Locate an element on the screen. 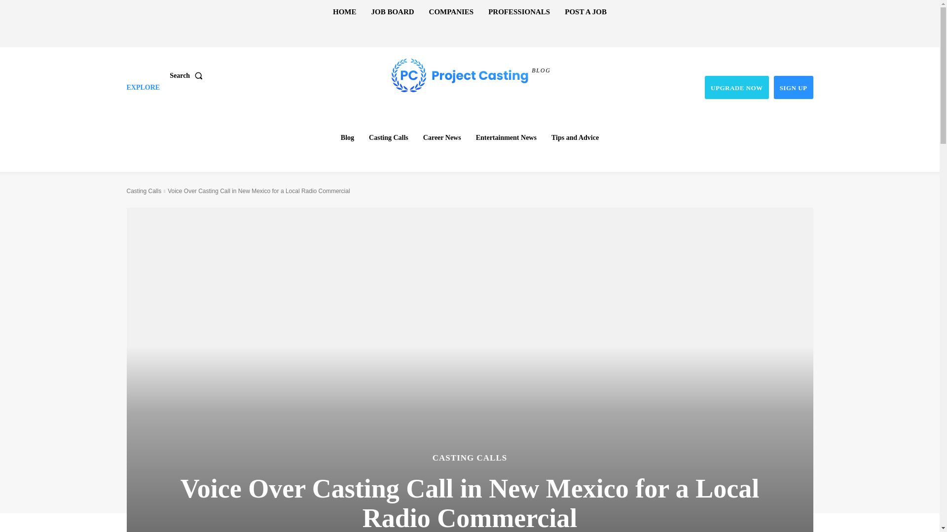 This screenshot has height=532, width=947. SIGN UP is located at coordinates (793, 87).